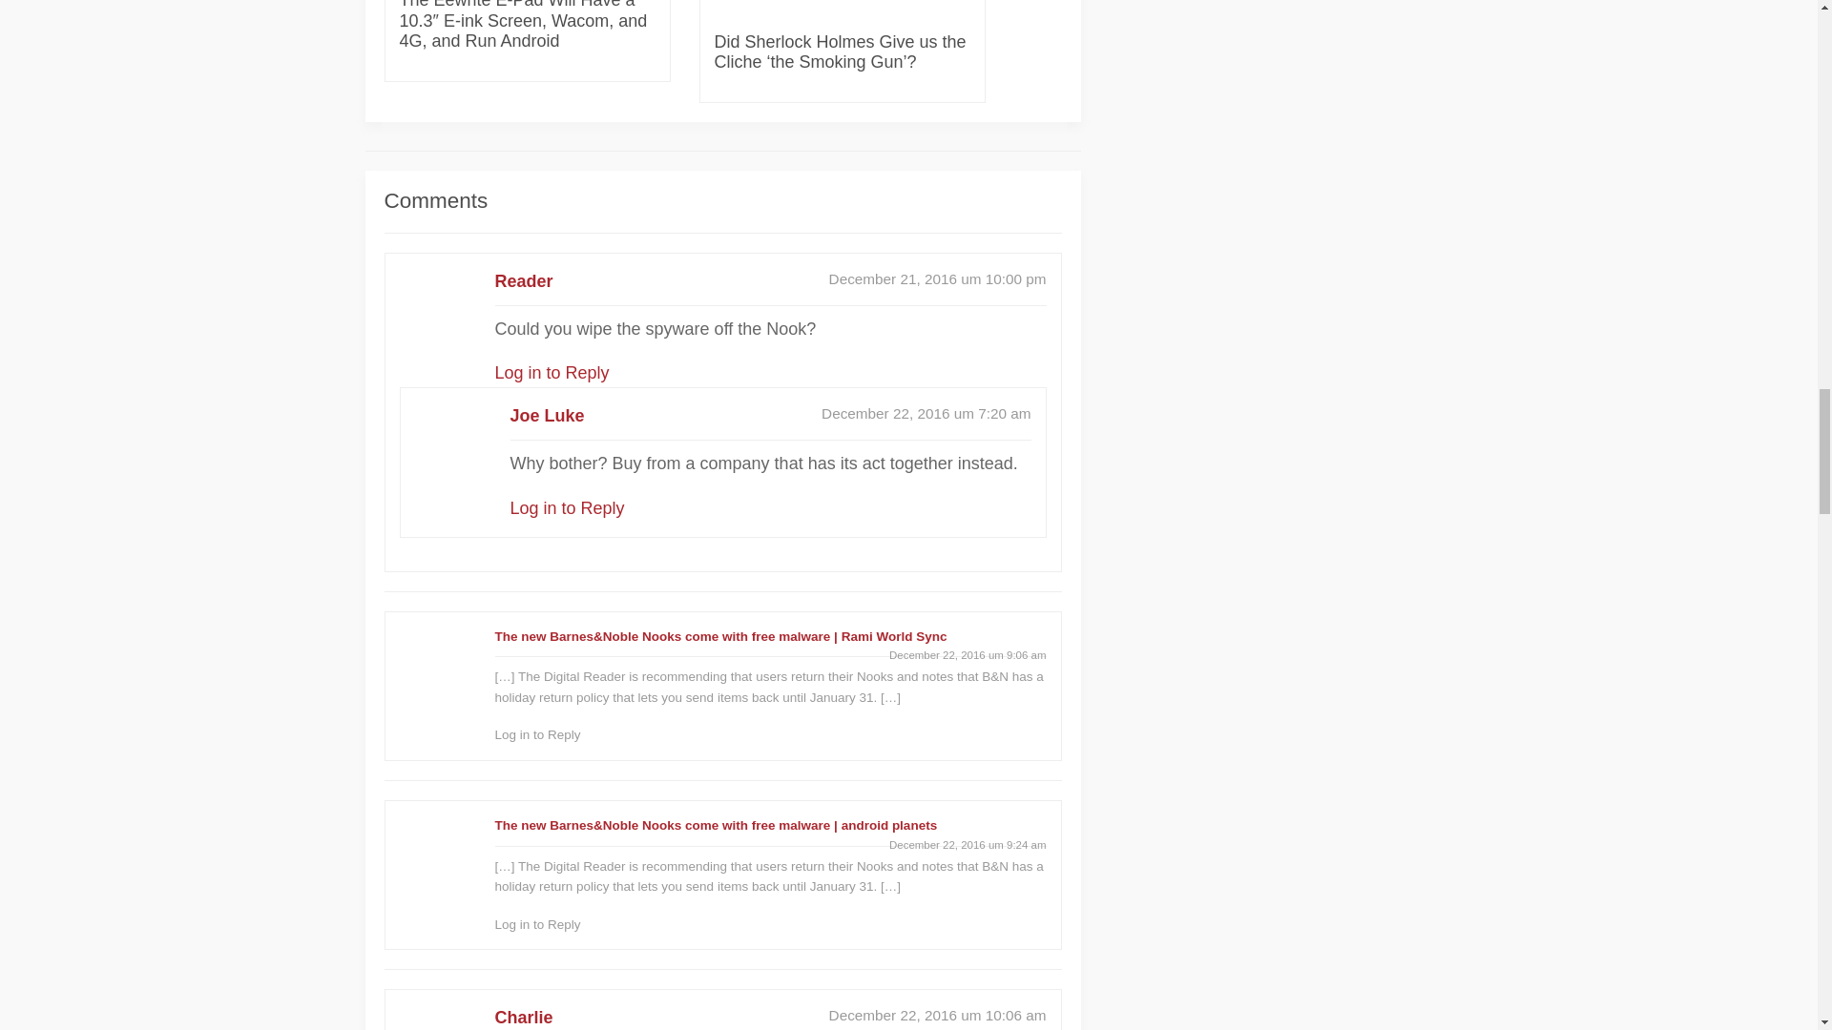 The width and height of the screenshot is (1832, 1030). I want to click on Log in to Reply, so click(567, 507).